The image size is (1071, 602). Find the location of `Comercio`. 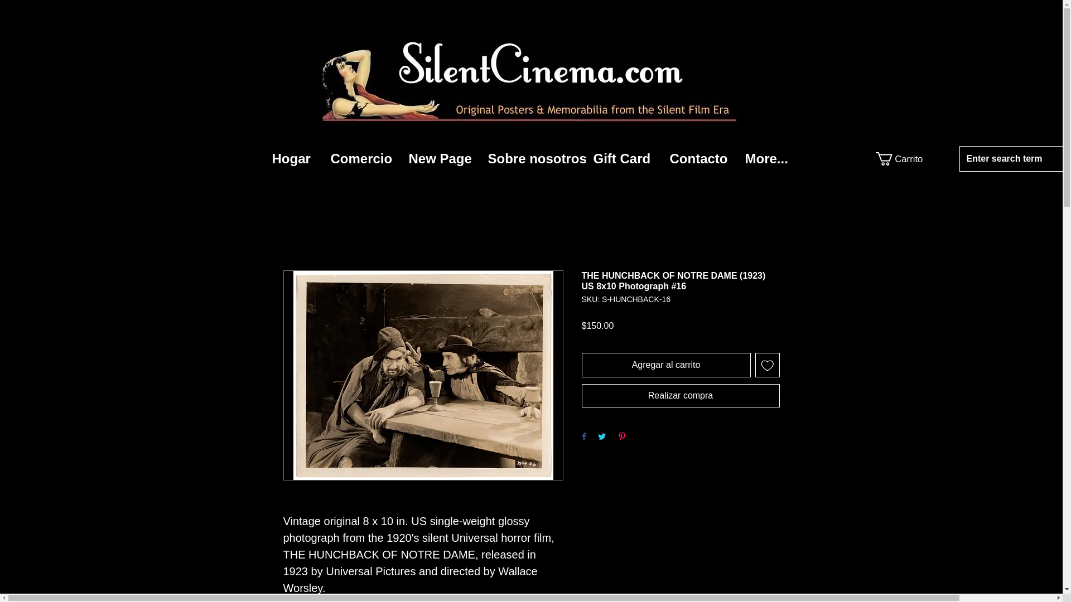

Comercio is located at coordinates (361, 158).